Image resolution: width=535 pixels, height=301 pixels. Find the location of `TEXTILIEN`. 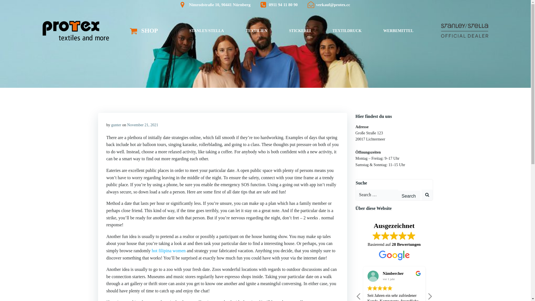

TEXTILIEN is located at coordinates (256, 31).